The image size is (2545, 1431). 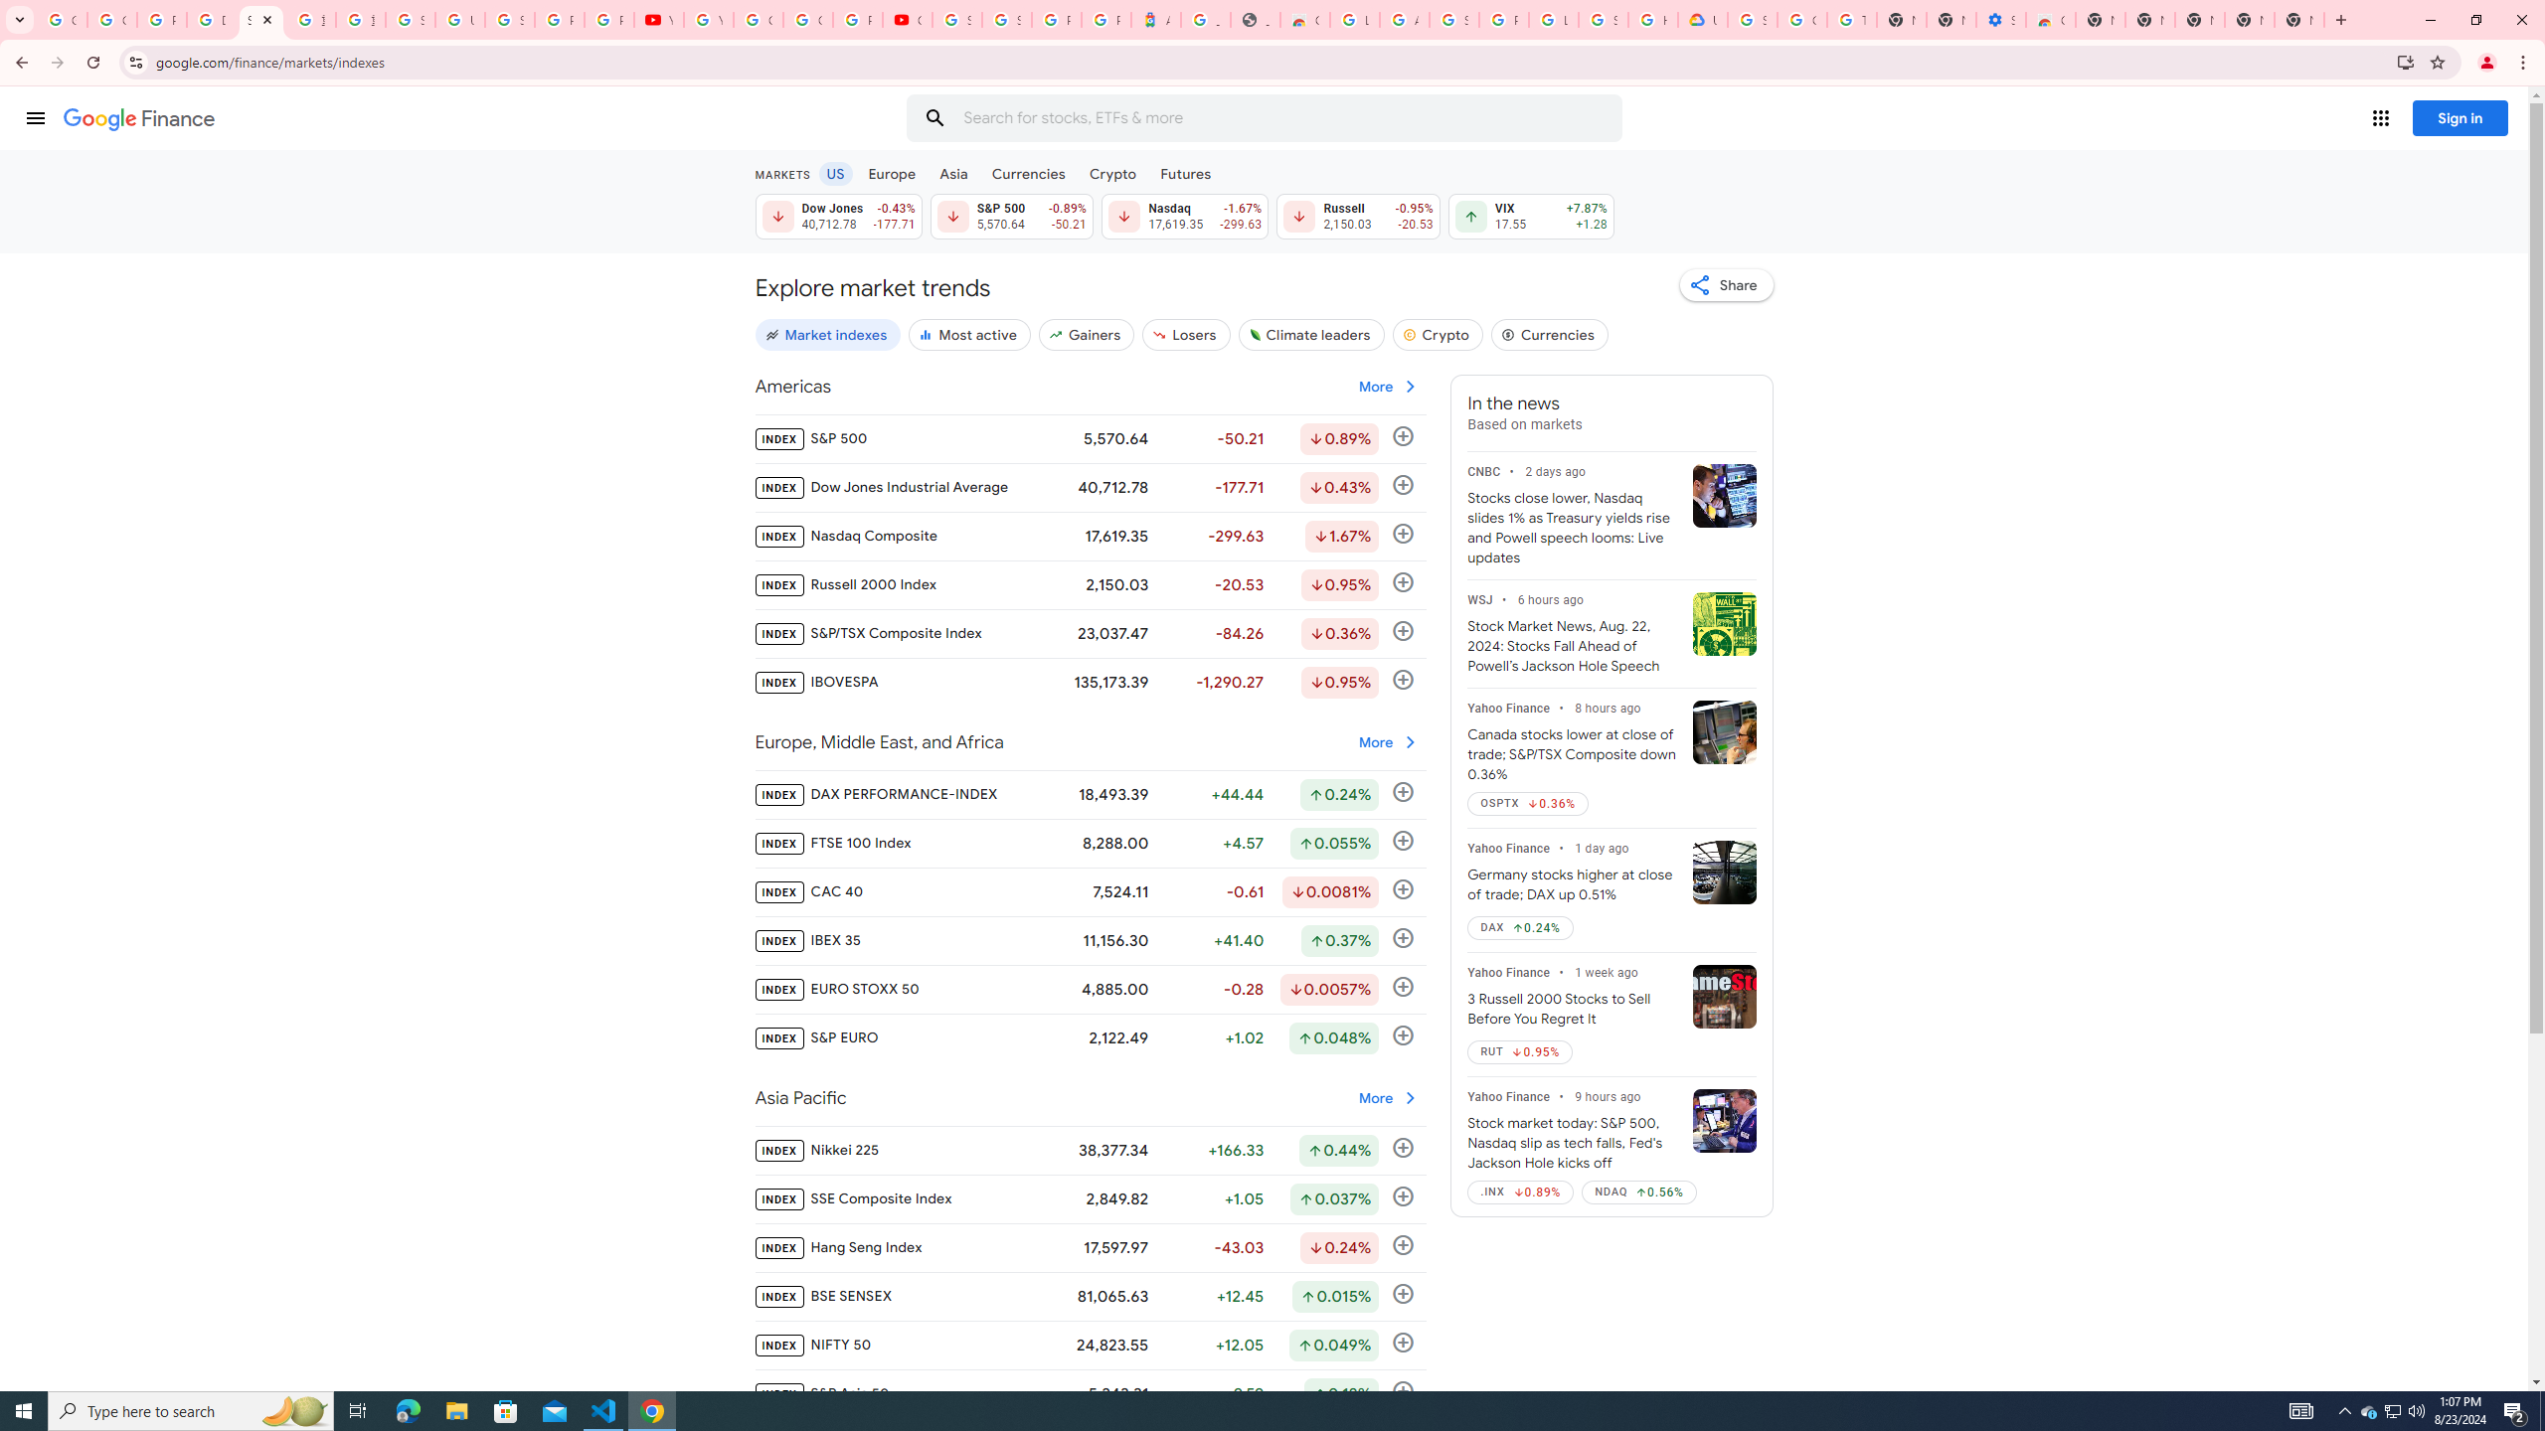 I want to click on Sign in - Google Accounts, so click(x=1453, y=20).